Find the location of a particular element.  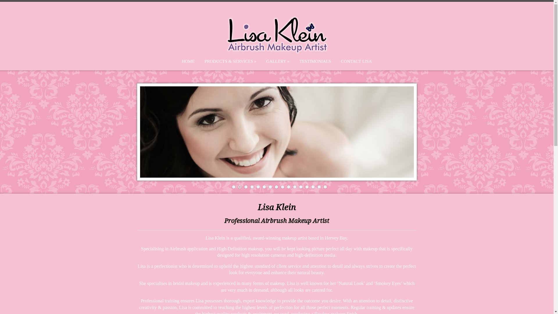

TESTIMONIALS is located at coordinates (315, 61).